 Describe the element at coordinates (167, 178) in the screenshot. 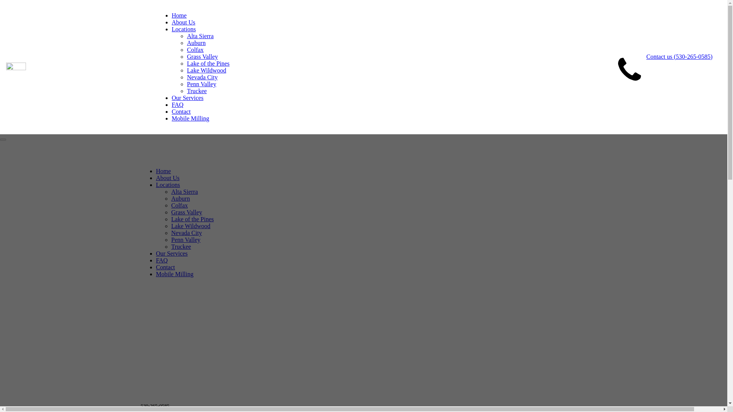

I see `About Us` at that location.